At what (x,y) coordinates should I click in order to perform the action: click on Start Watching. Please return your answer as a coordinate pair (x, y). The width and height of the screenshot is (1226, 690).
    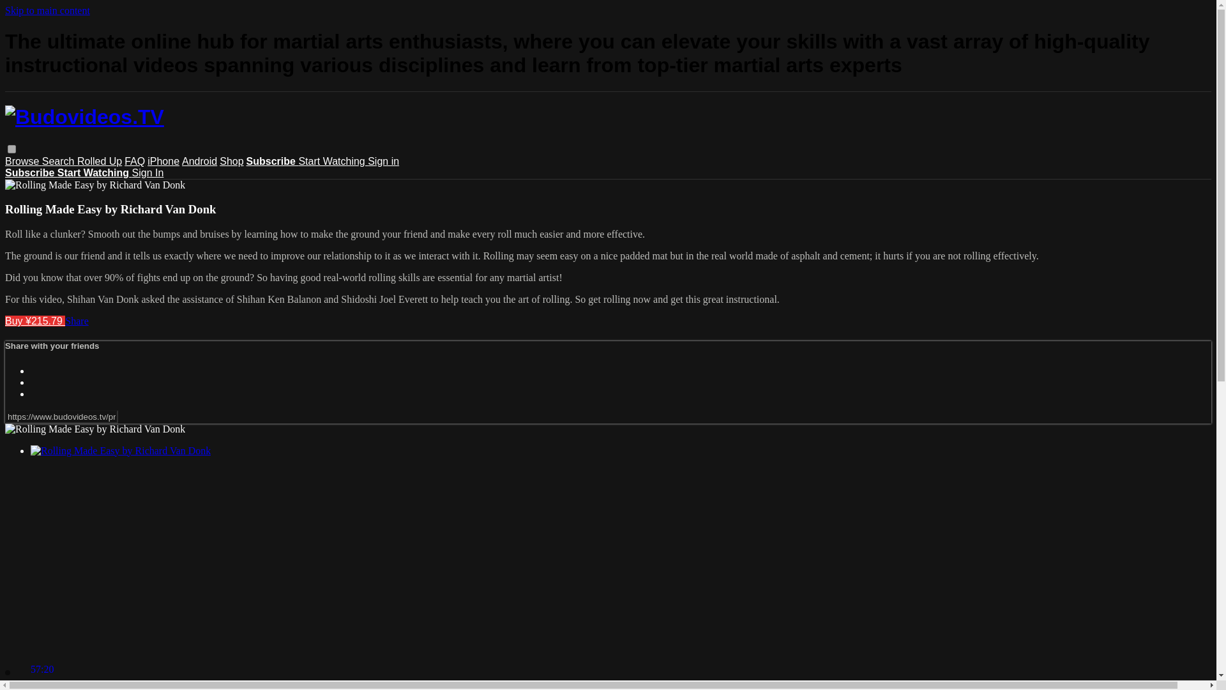
    Looking at the image, I should click on (95, 172).